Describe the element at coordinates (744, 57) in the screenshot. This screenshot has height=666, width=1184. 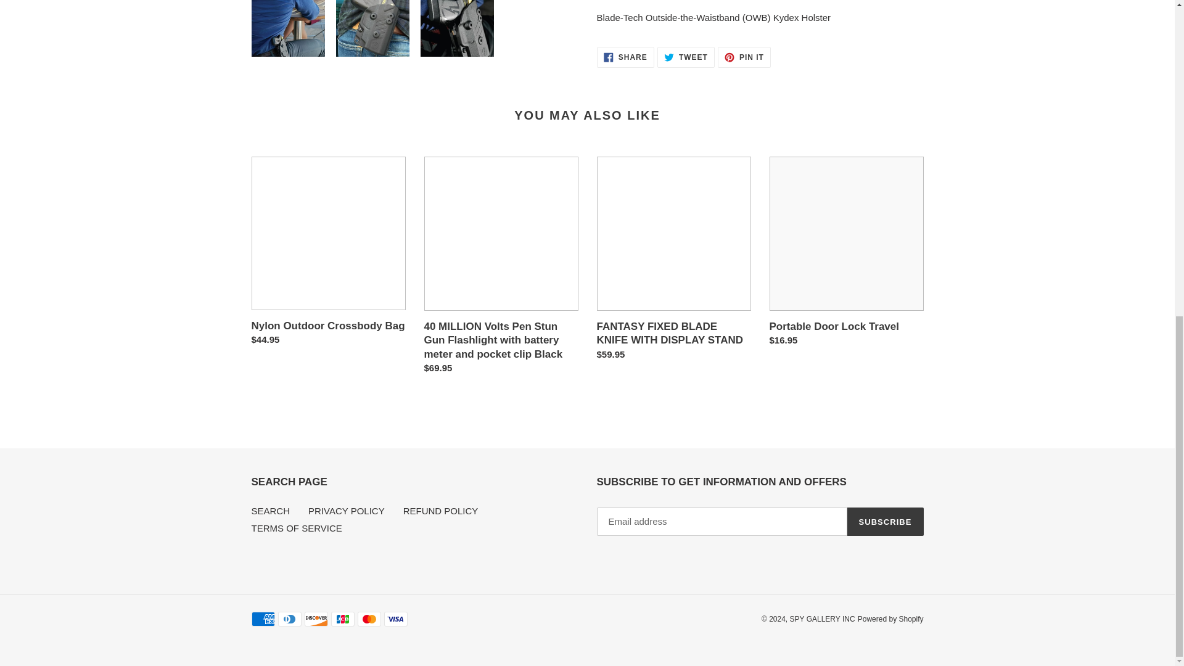
I see `PRIVACY POLICY` at that location.